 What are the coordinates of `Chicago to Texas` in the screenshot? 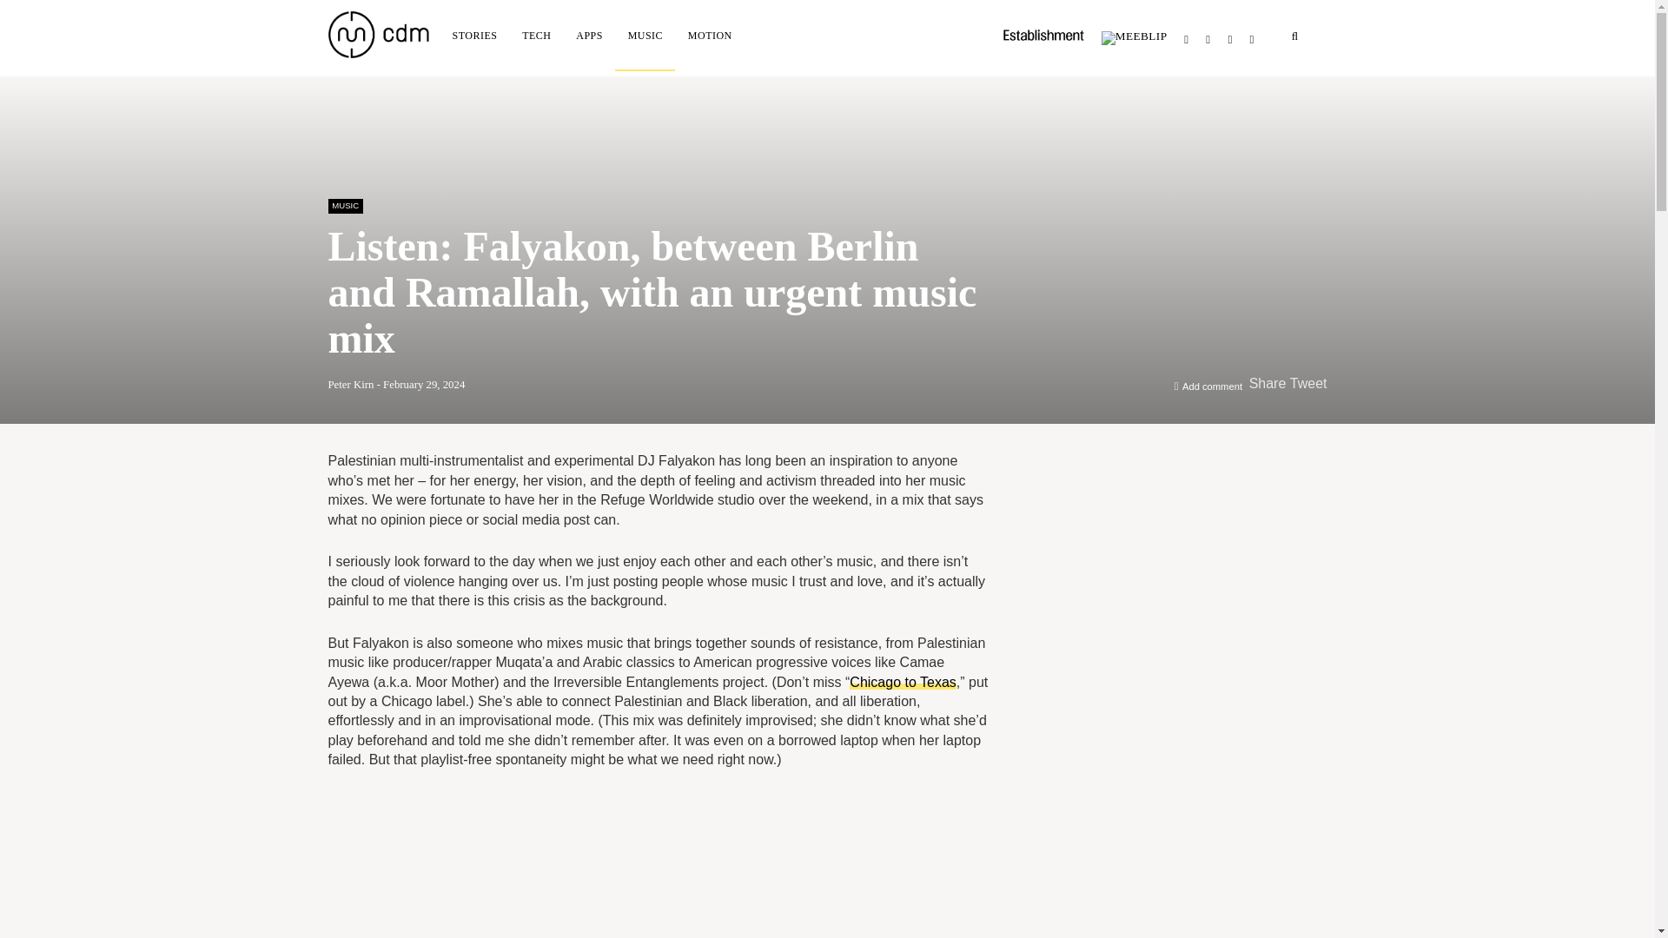 It's located at (902, 681).